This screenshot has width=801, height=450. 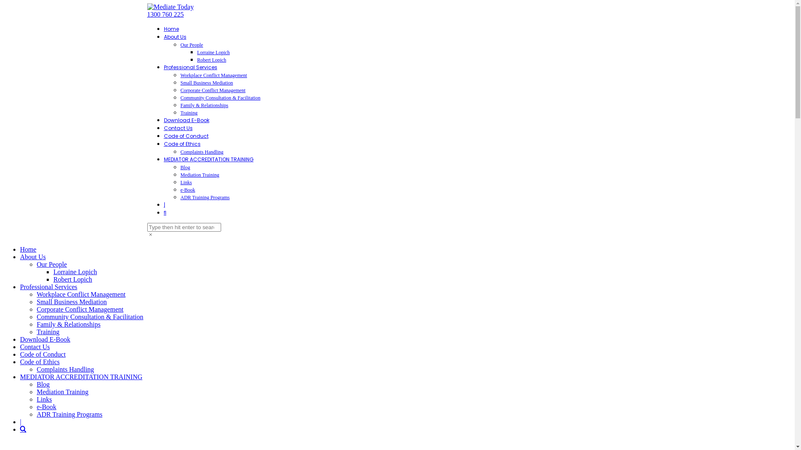 What do you see at coordinates (212, 60) in the screenshot?
I see `Robert Lopich` at bounding box center [212, 60].